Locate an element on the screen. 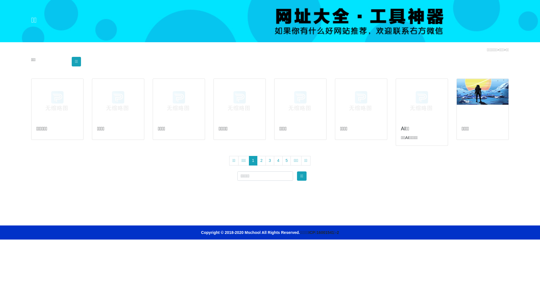 This screenshot has width=540, height=304. 2 is located at coordinates (262, 161).